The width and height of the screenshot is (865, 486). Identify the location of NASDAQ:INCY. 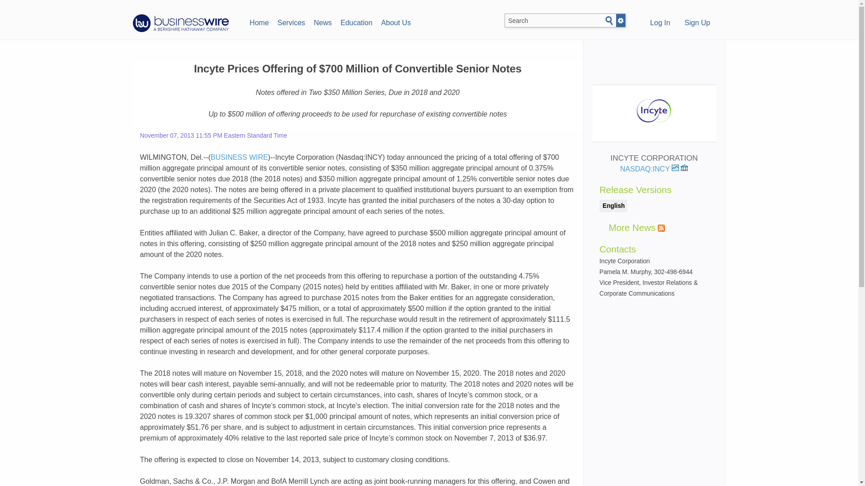
(650, 169).